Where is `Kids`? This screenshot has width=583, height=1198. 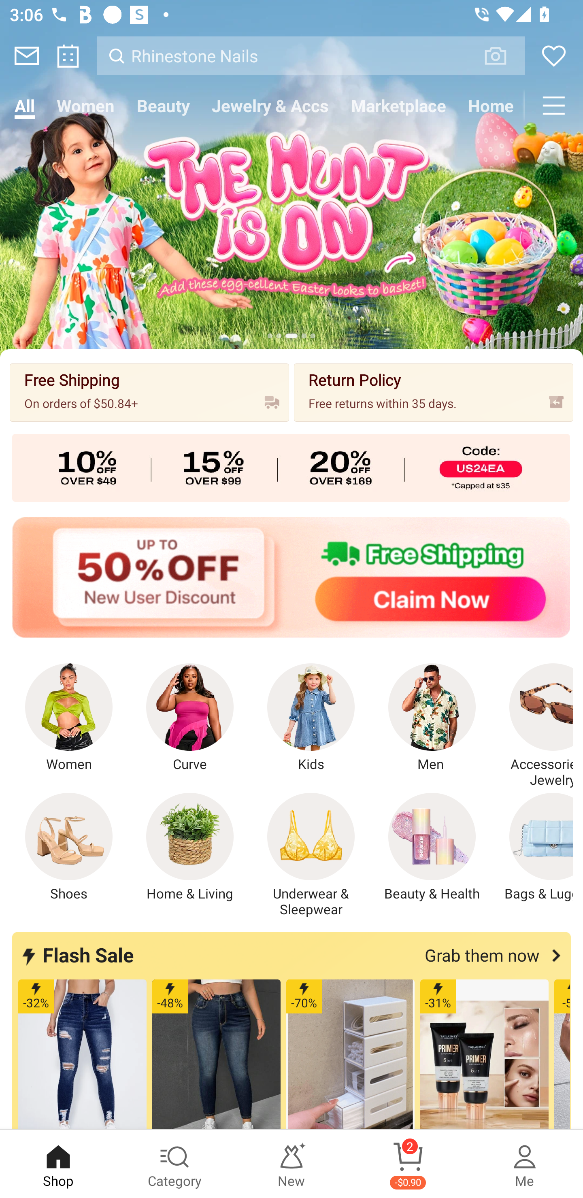 Kids is located at coordinates (311, 718).